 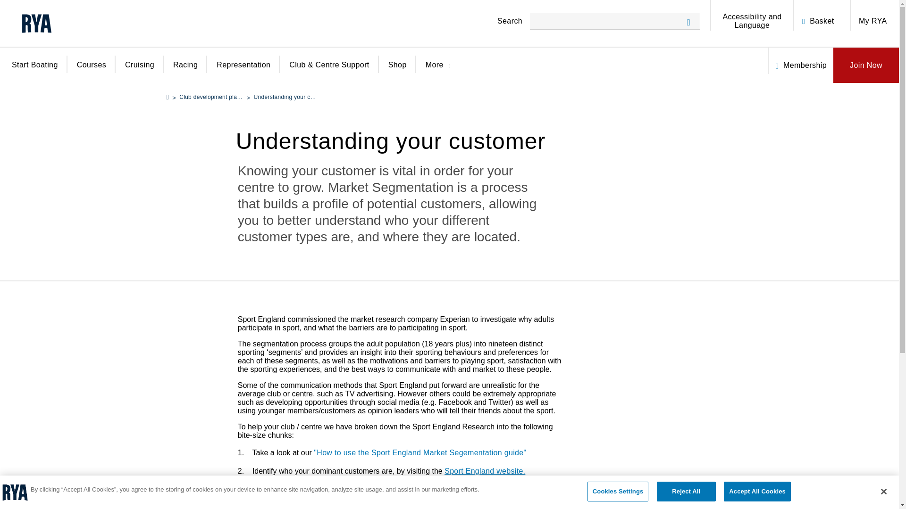 I want to click on Racing, so click(x=185, y=71).